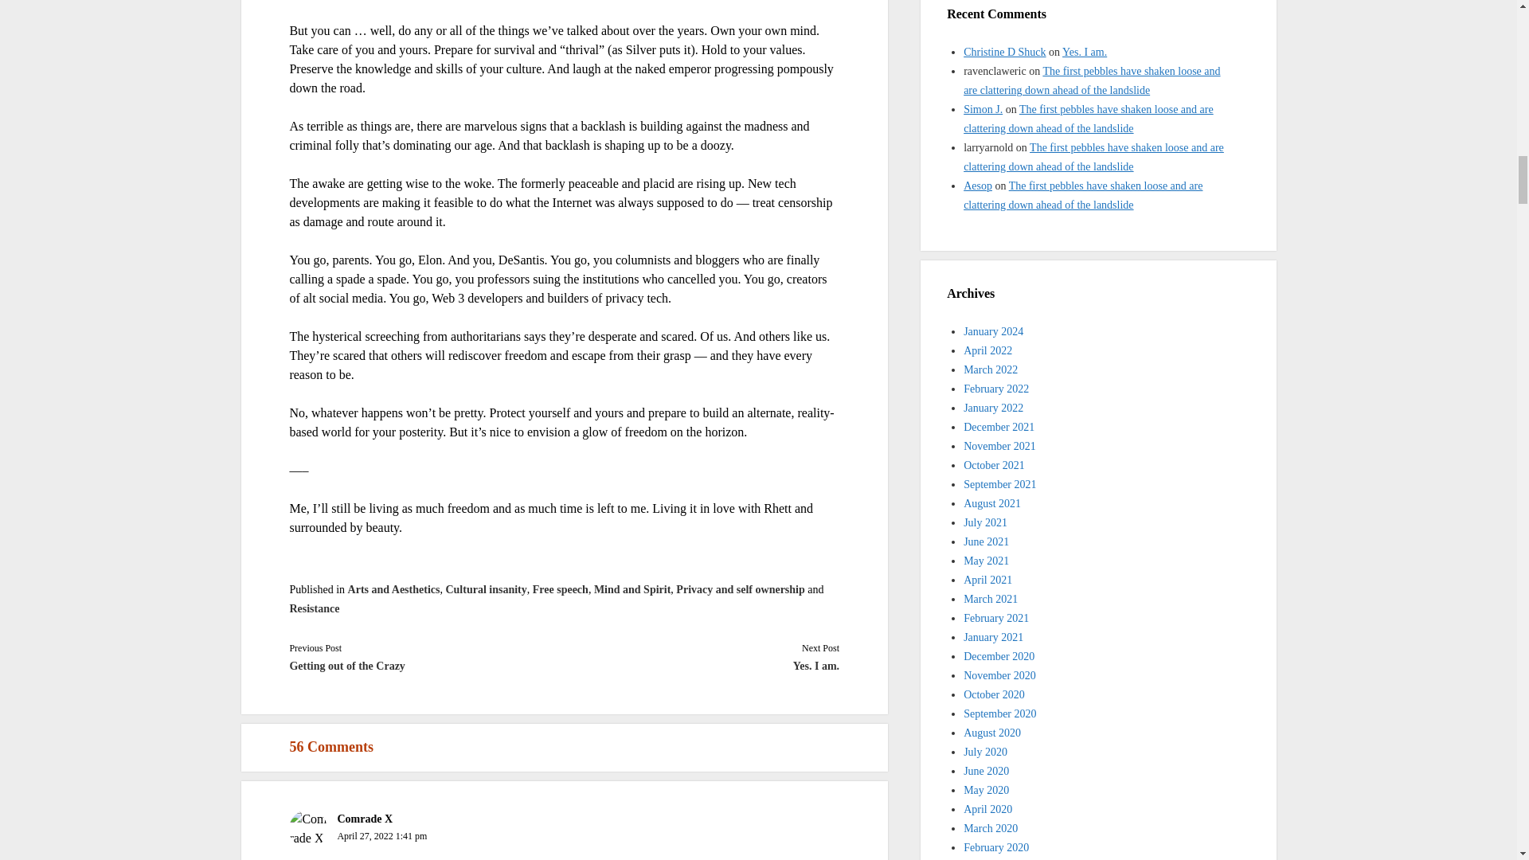 This screenshot has height=860, width=1529. I want to click on Arts and Aesthetics, so click(393, 589).